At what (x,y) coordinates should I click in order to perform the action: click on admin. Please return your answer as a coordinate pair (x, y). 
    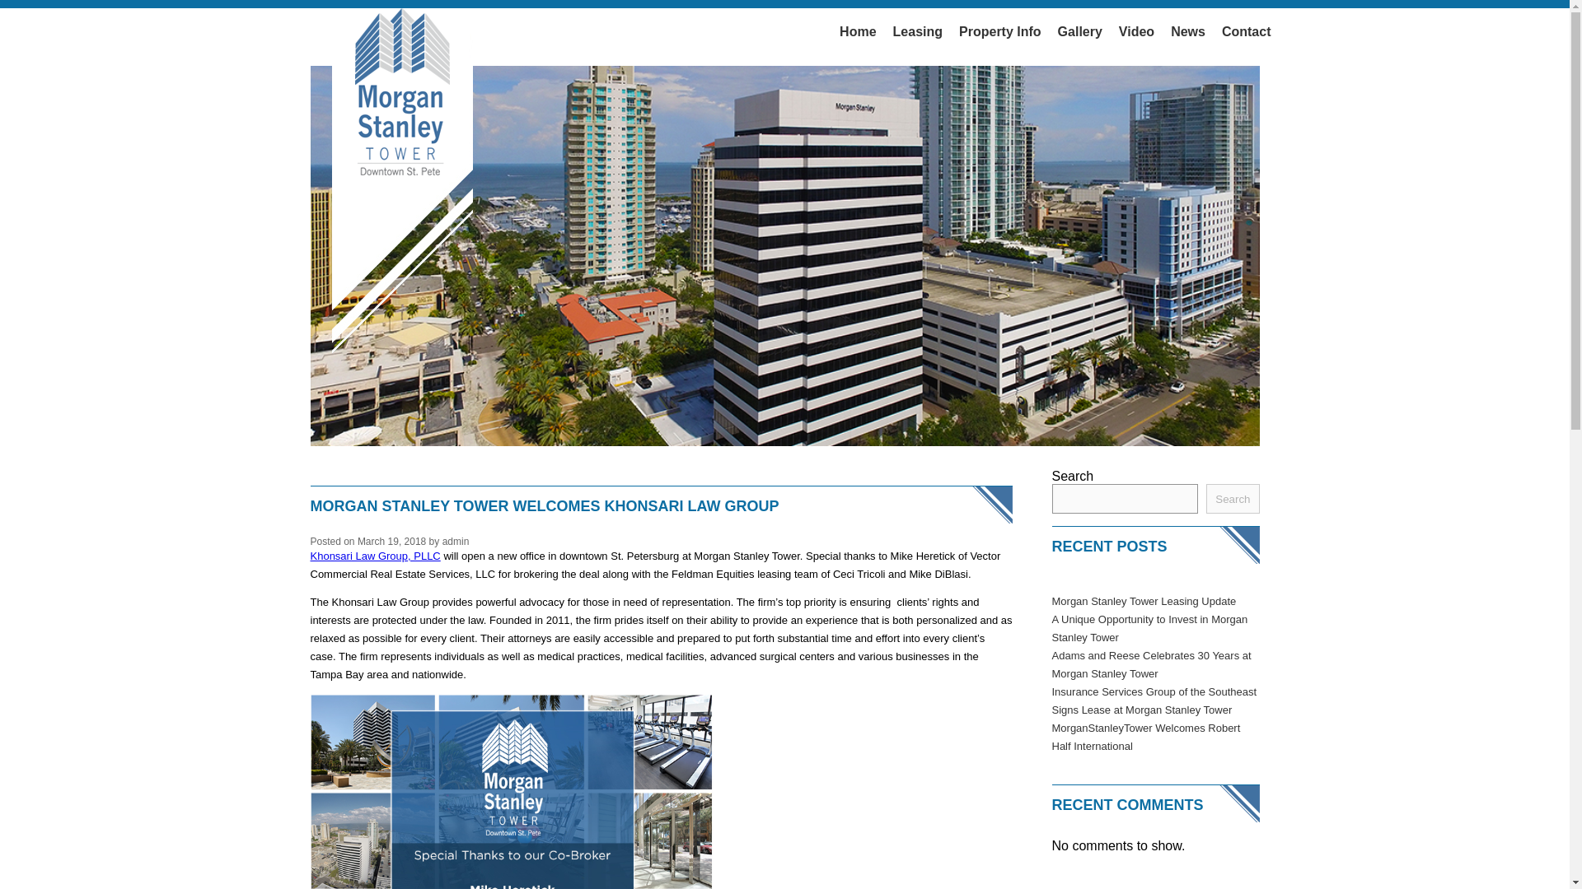
    Looking at the image, I should click on (456, 542).